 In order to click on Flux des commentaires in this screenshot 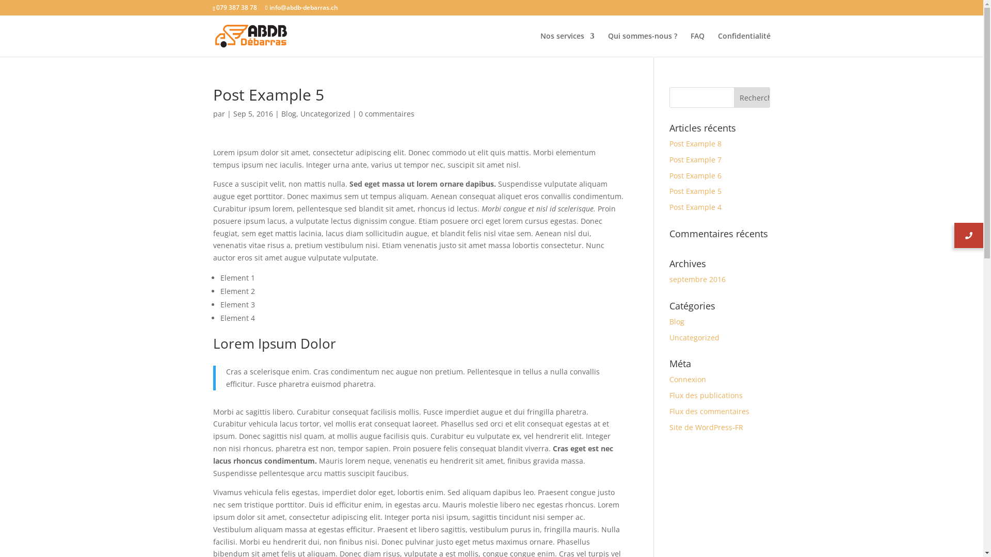, I will do `click(709, 412)`.